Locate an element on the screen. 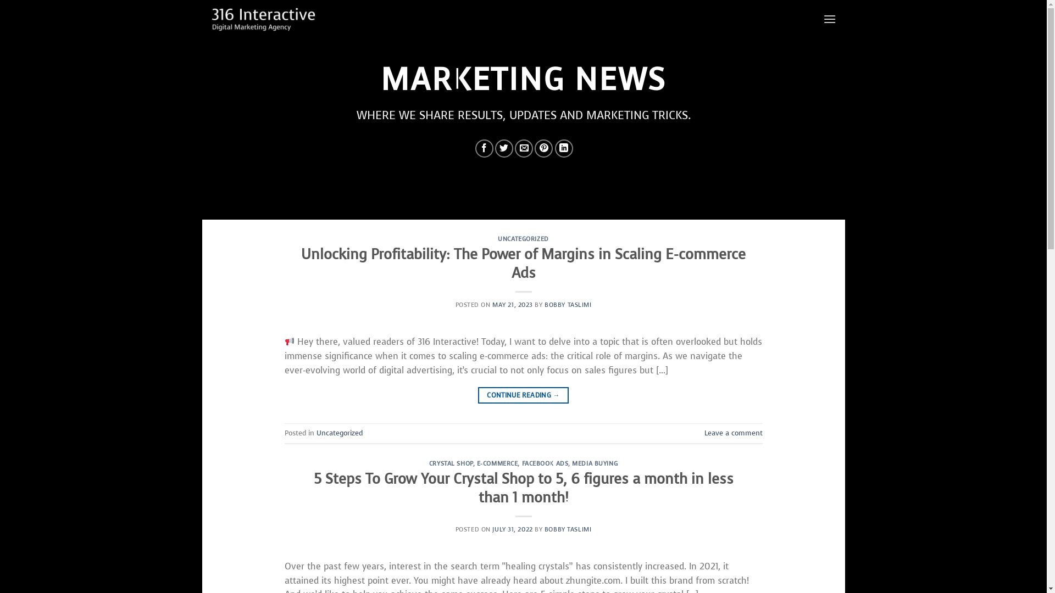 This screenshot has width=1055, height=593. FACEBOOK ADS is located at coordinates (545, 463).